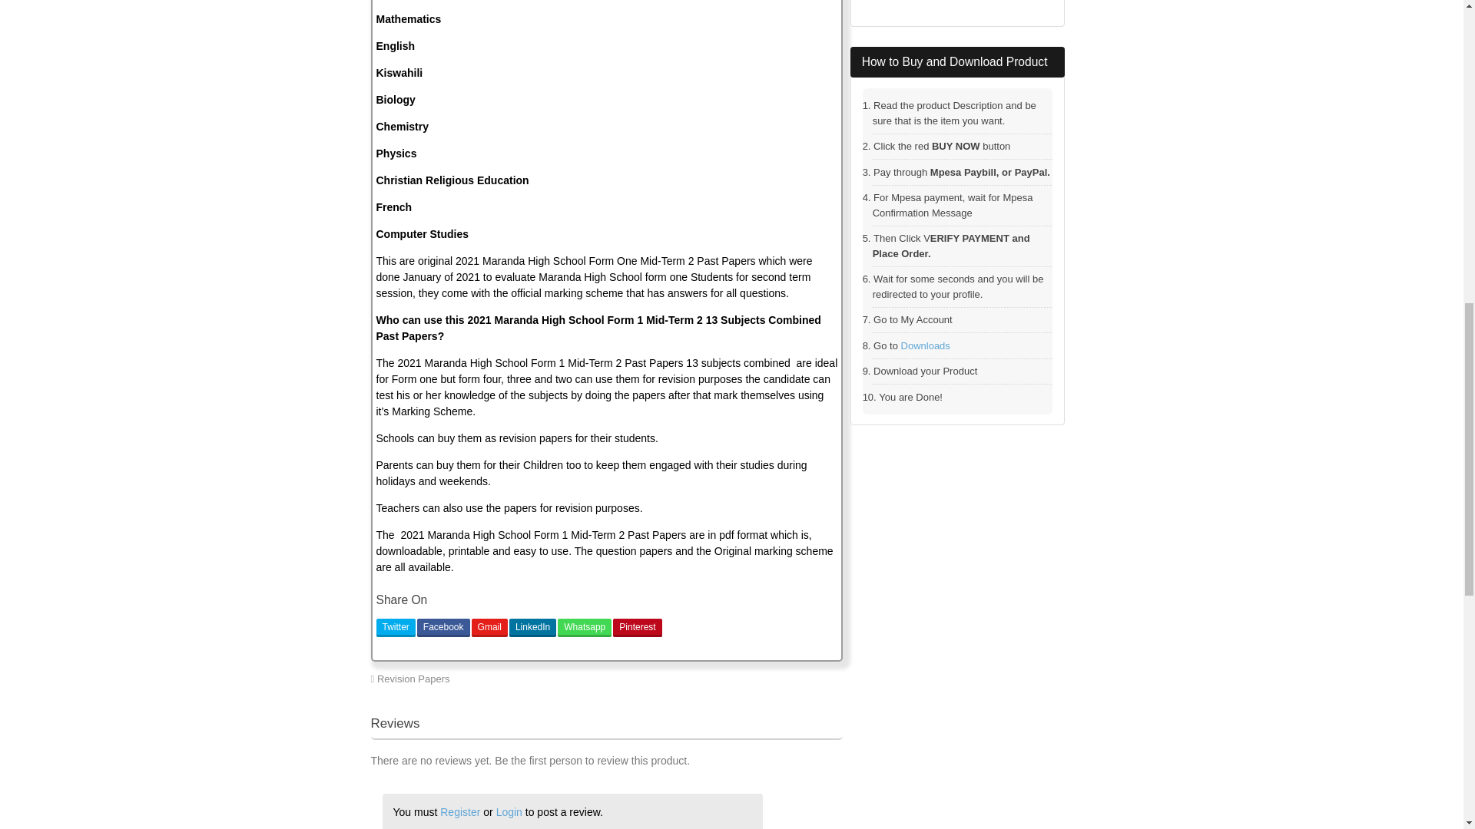  I want to click on Facebook, so click(444, 628).